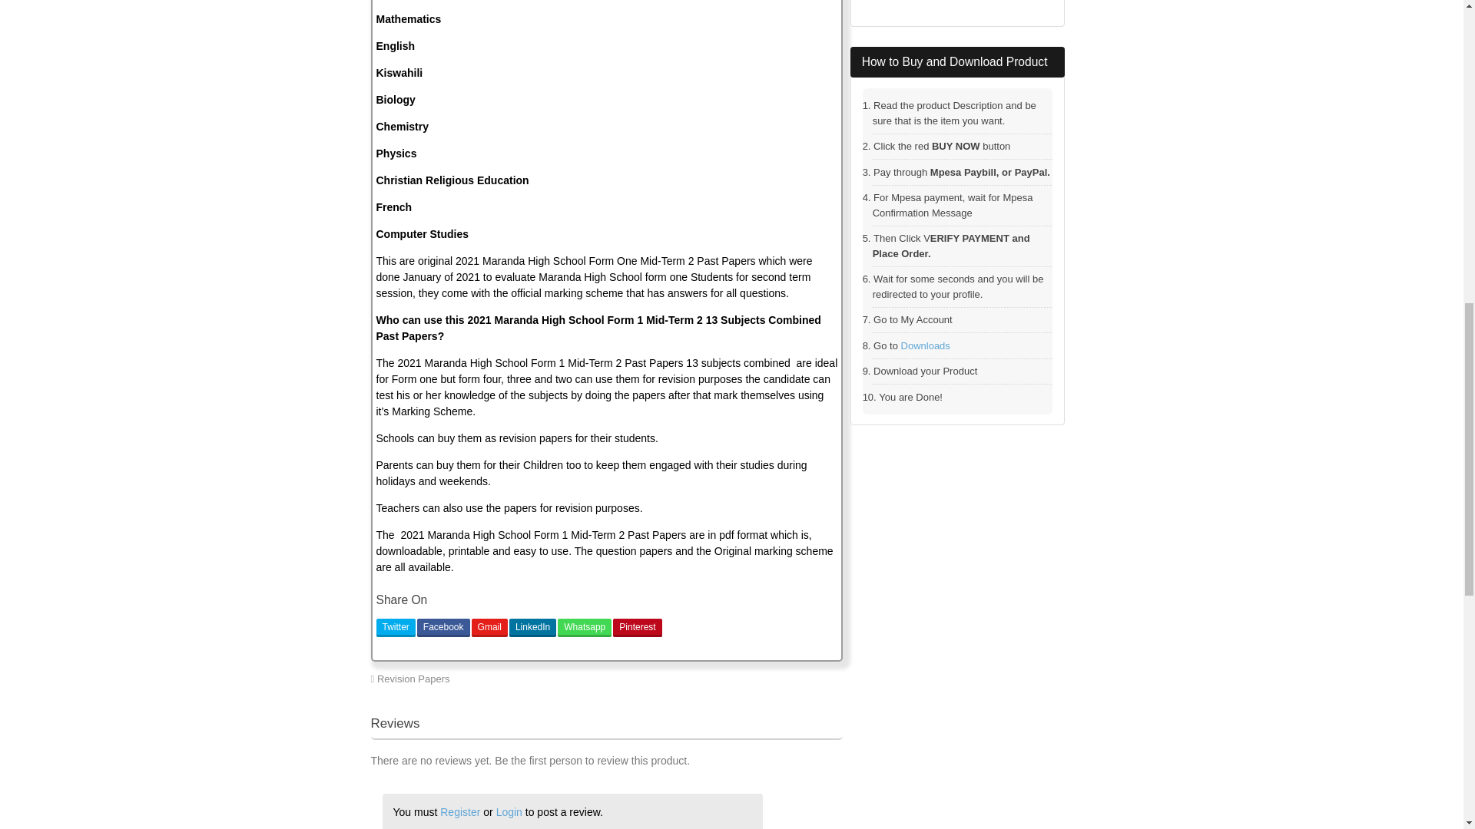  I want to click on Facebook, so click(444, 628).